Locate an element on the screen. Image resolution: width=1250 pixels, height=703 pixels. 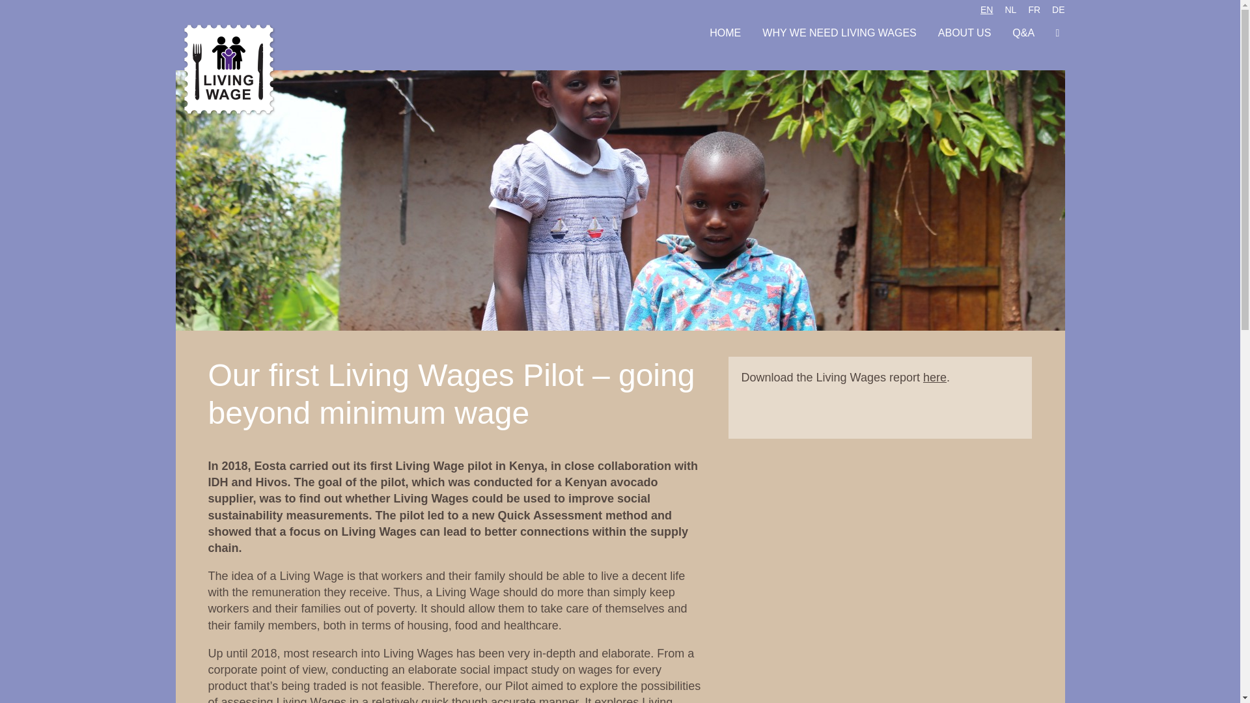
DE is located at coordinates (1059, 9).